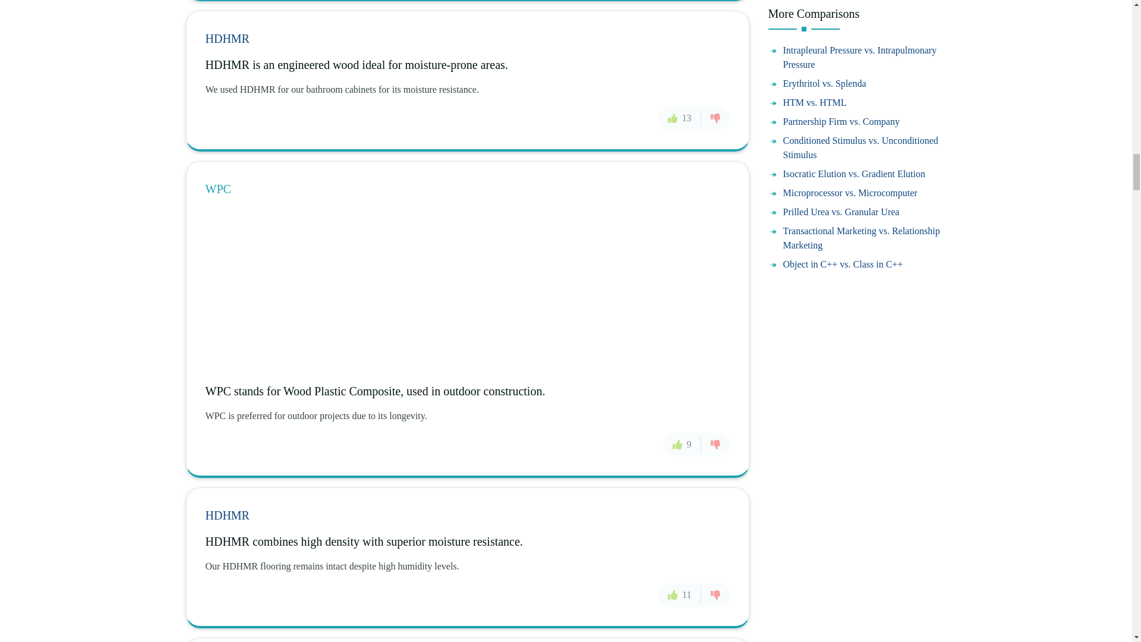  What do you see at coordinates (680, 118) in the screenshot?
I see `13` at bounding box center [680, 118].